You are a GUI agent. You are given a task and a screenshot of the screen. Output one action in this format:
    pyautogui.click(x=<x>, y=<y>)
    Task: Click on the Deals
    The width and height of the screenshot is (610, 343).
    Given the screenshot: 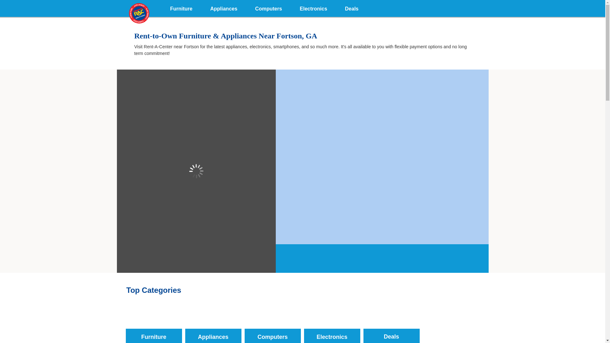 What is the action you would take?
    pyautogui.click(x=352, y=8)
    